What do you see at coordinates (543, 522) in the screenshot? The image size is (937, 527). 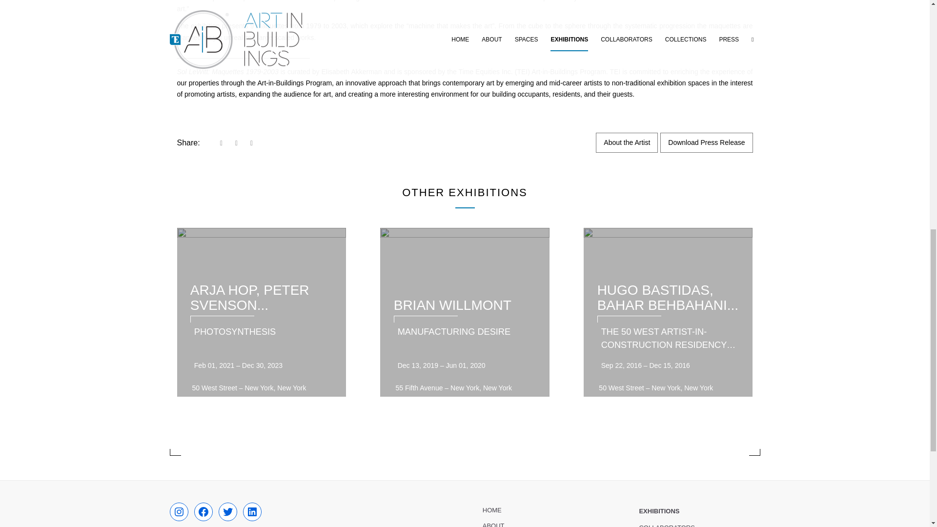 I see `ABOUT` at bounding box center [543, 522].